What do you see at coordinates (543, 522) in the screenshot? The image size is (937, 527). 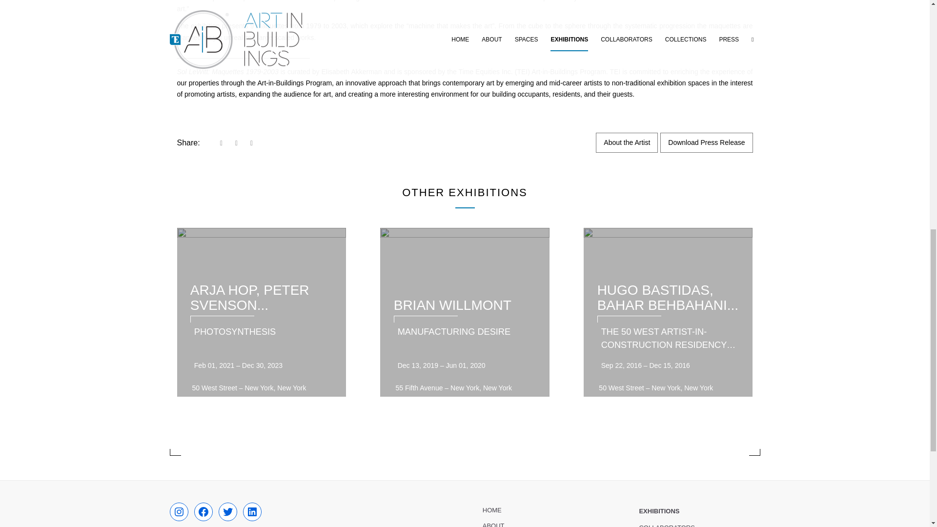 I see `ABOUT` at bounding box center [543, 522].